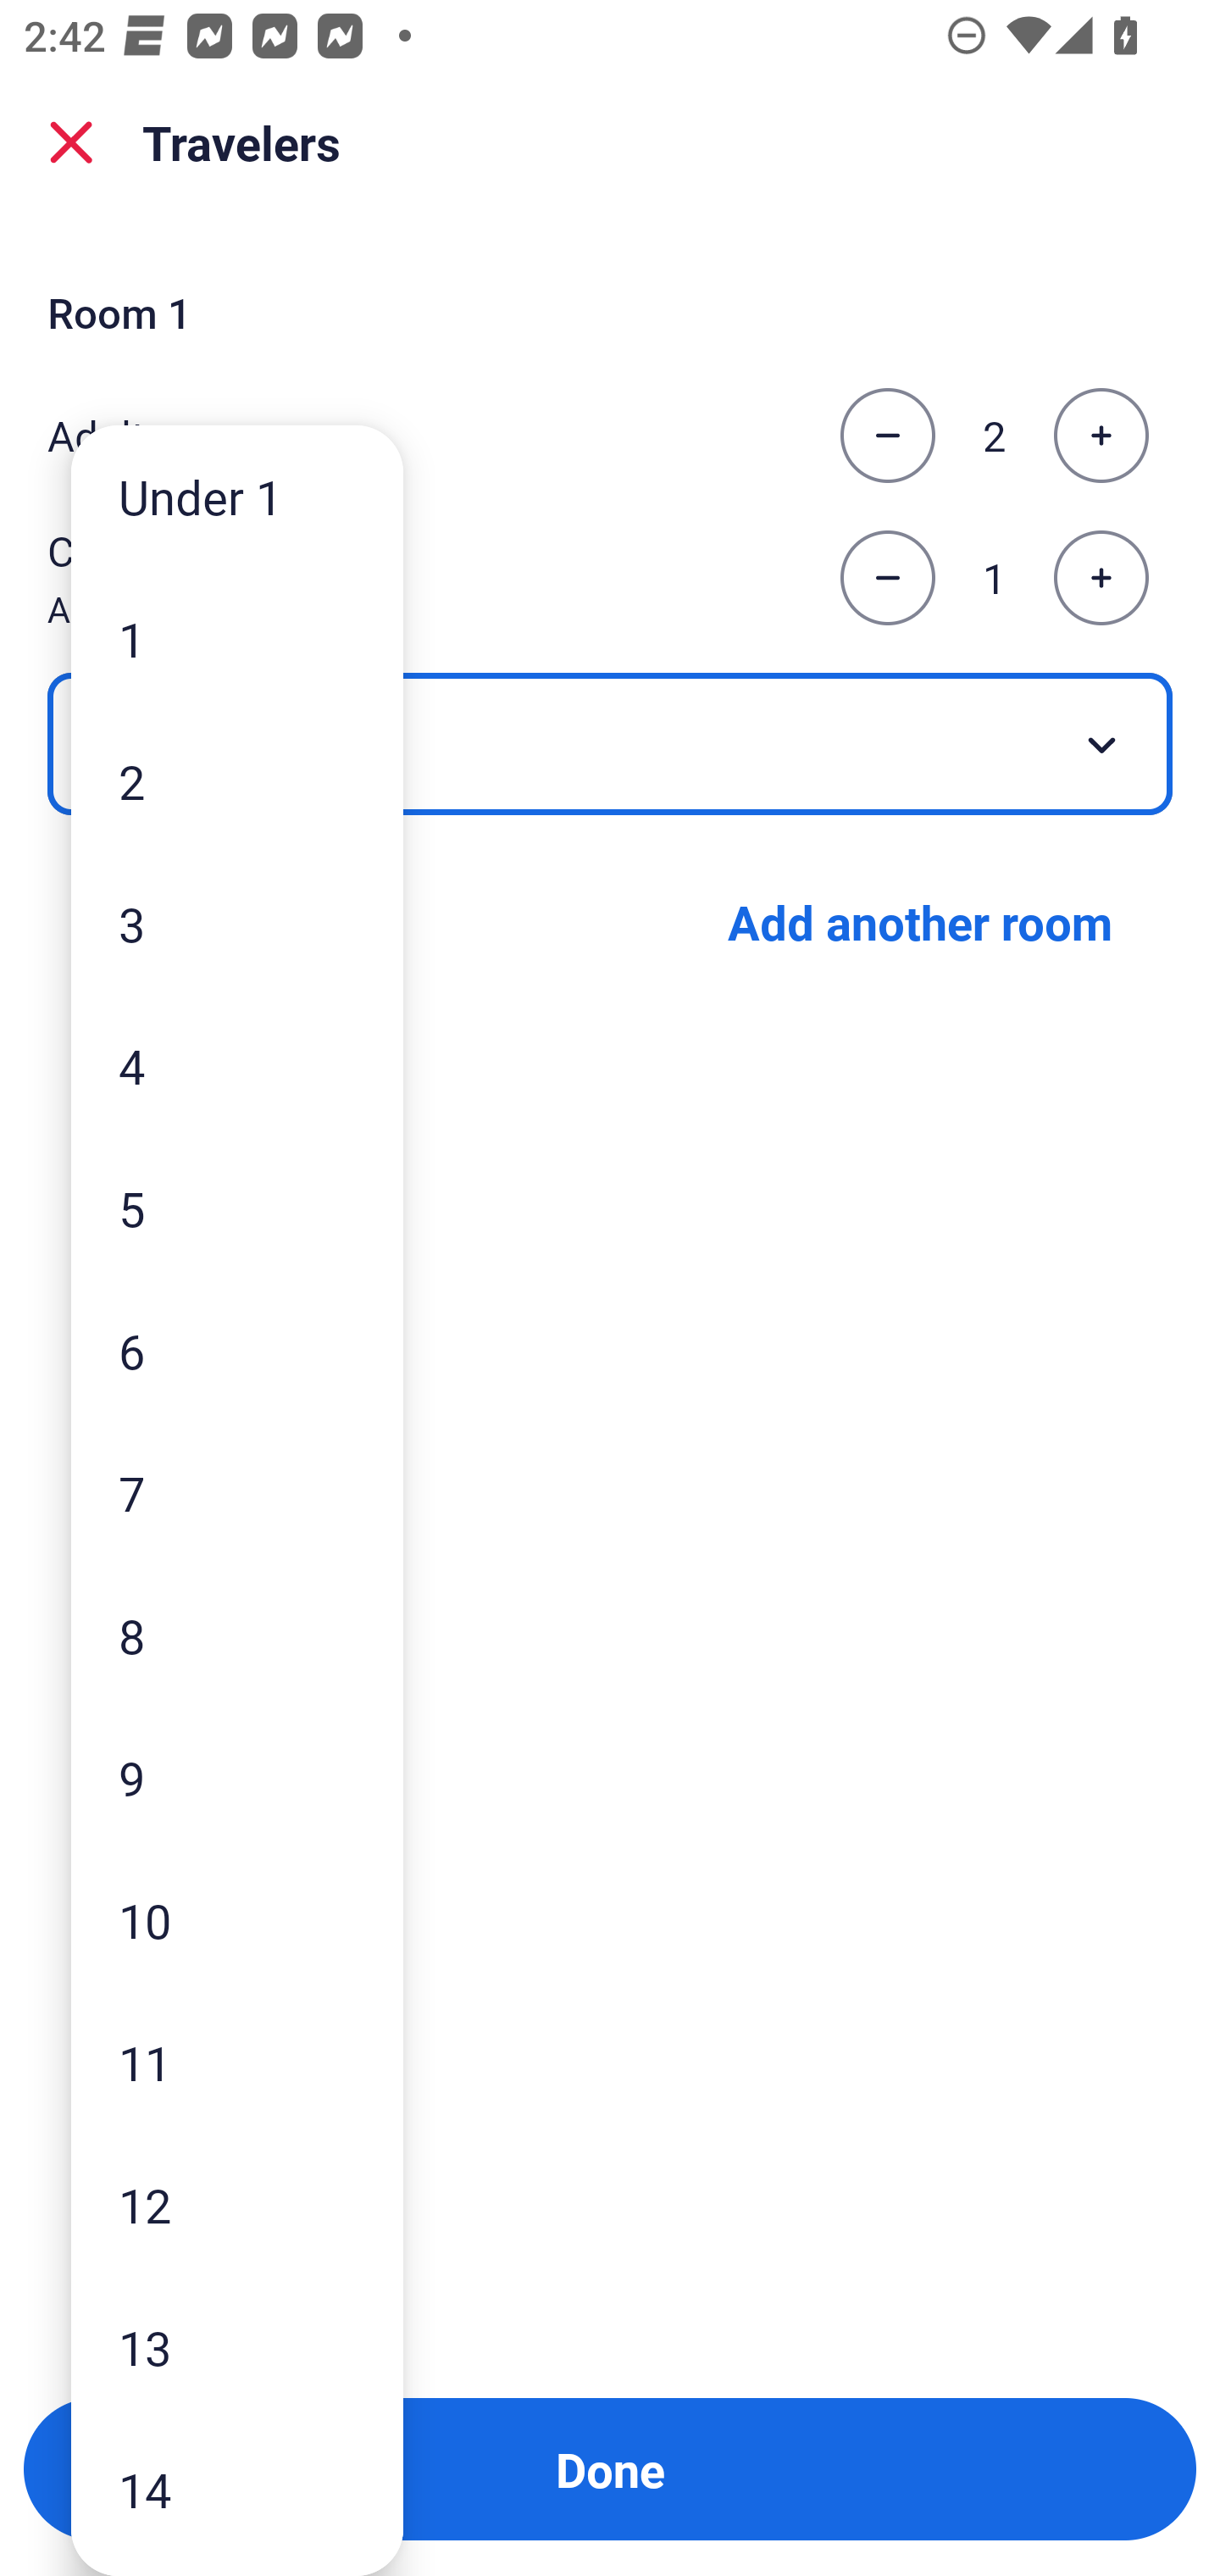 The width and height of the screenshot is (1220, 2576). Describe the element at coordinates (237, 2347) in the screenshot. I see `13` at that location.